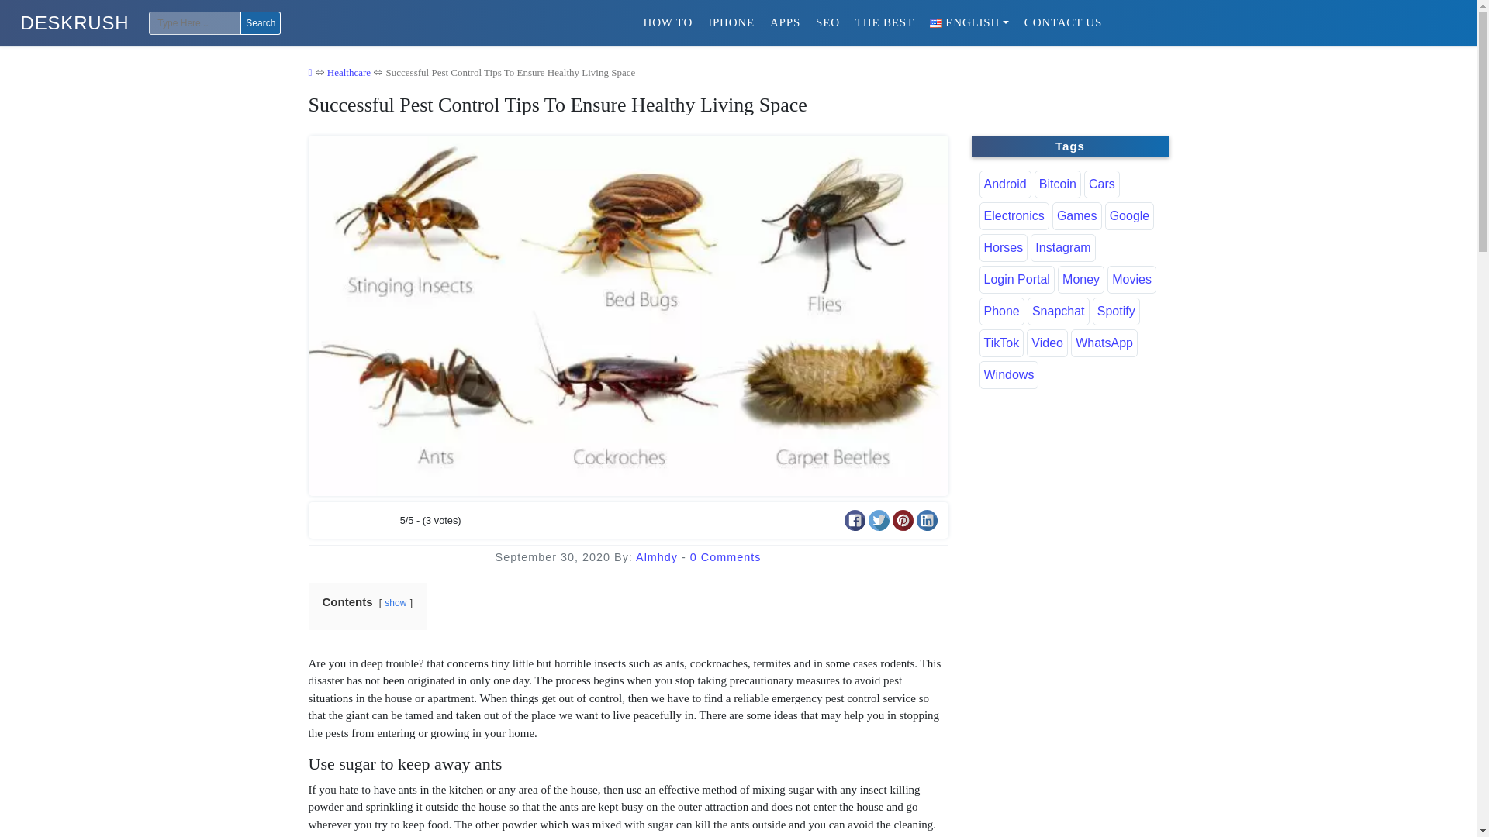 The image size is (1489, 837). I want to click on SEO, so click(827, 22).